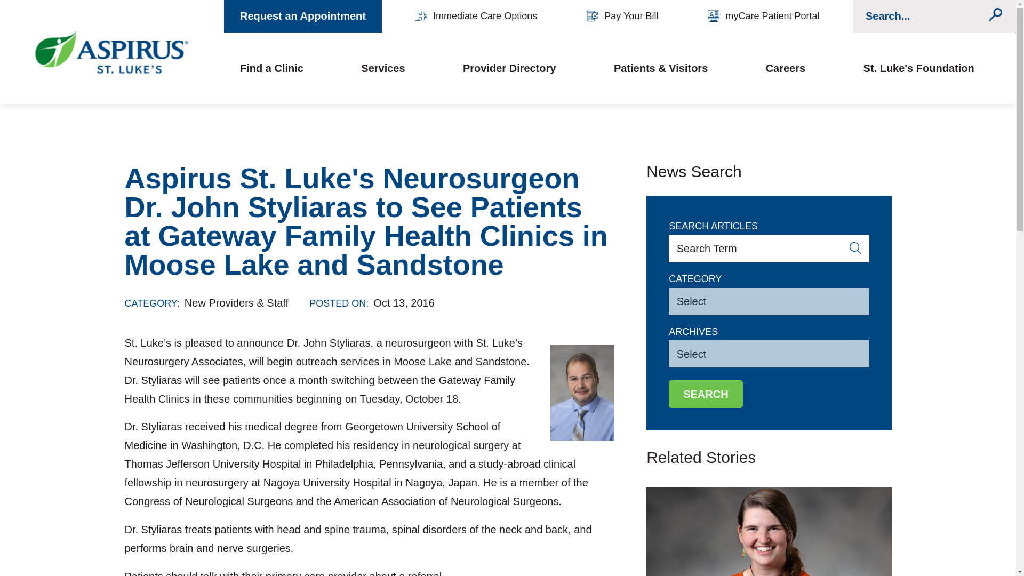 The height and width of the screenshot is (576, 1024). Describe the element at coordinates (509, 68) in the screenshot. I see `Provider Directory` at that location.